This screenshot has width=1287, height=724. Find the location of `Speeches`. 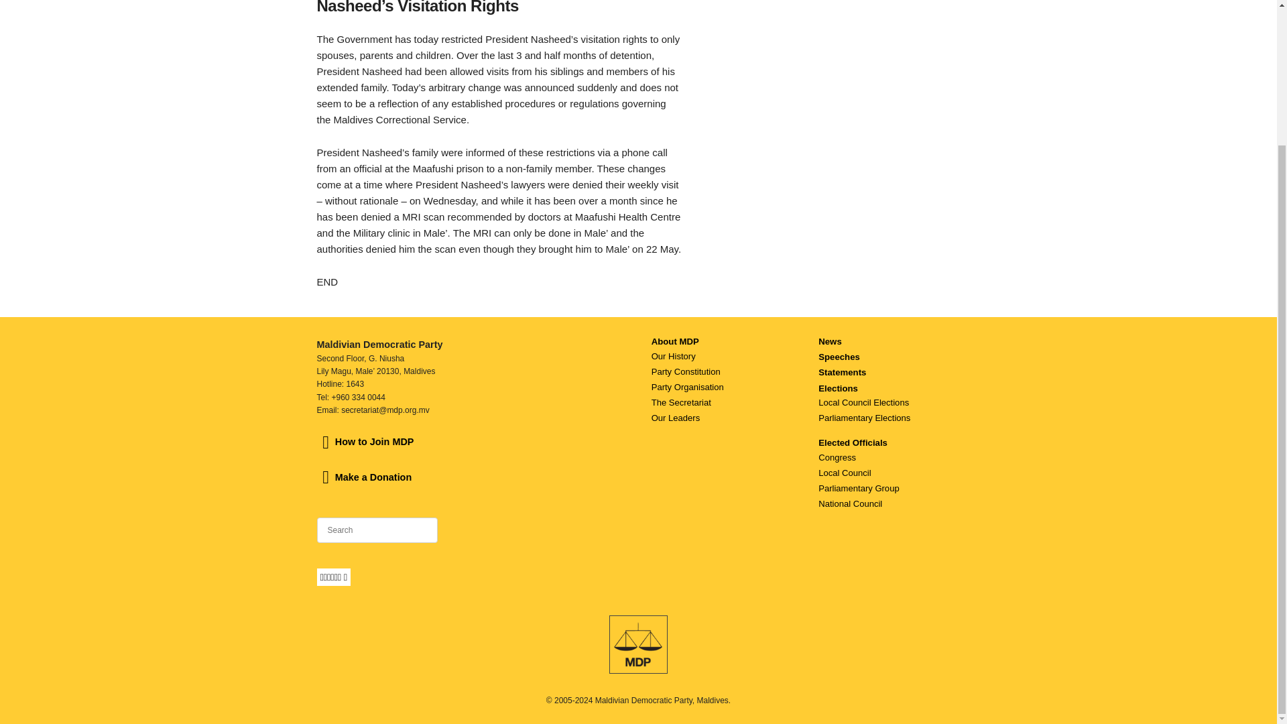

Speeches is located at coordinates (839, 357).